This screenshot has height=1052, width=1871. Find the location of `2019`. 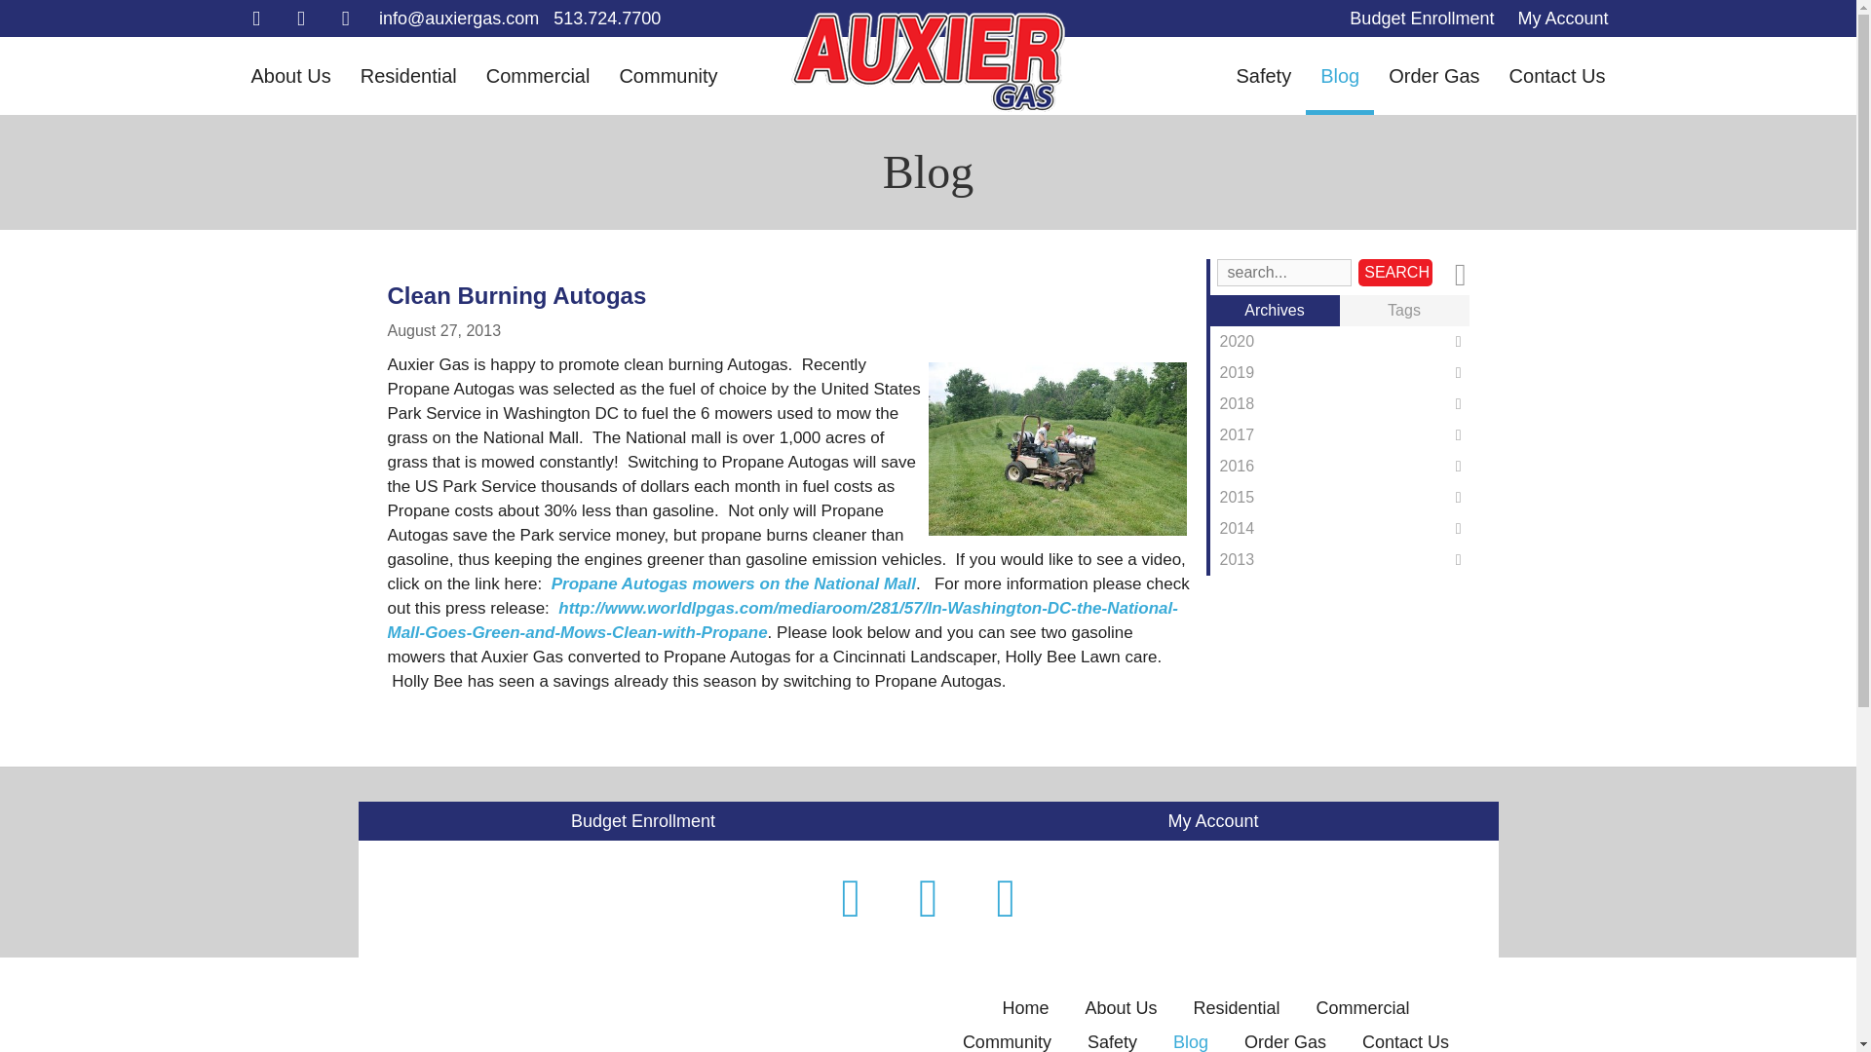

2019 is located at coordinates (1339, 372).